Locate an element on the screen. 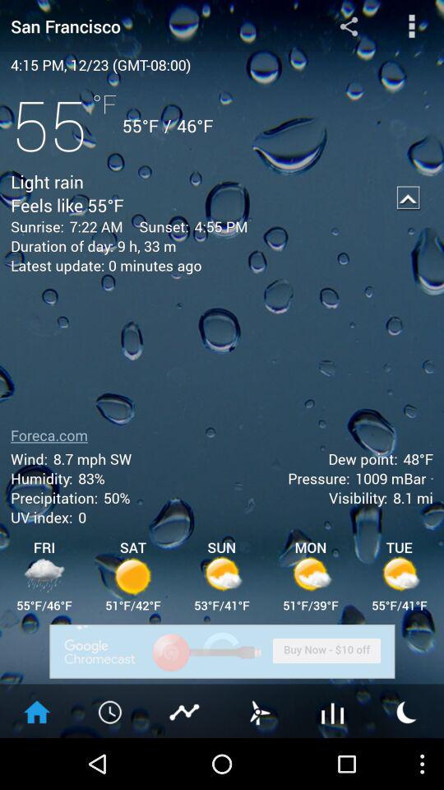 The width and height of the screenshot is (444, 790). go to home is located at coordinates (37, 711).